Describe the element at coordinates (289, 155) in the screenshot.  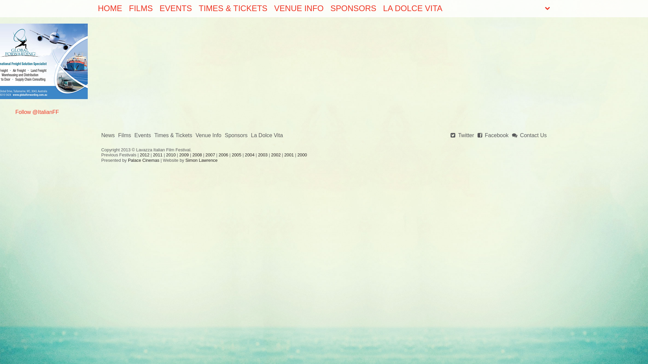
I see `2001` at that location.